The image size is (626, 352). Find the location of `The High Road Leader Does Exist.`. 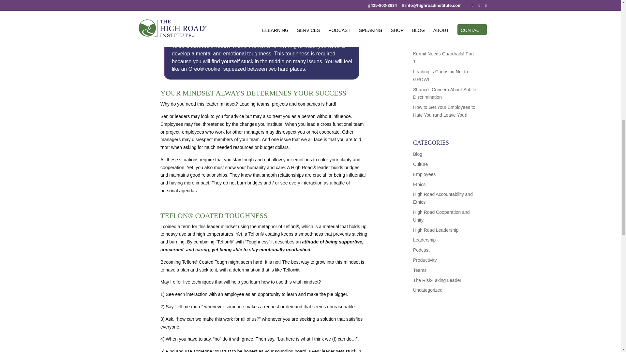

The High Road Leader Does Exist. is located at coordinates (436, 230).